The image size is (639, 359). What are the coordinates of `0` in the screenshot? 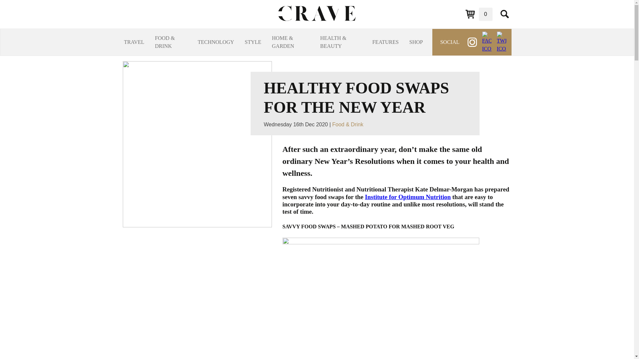 It's located at (479, 14).